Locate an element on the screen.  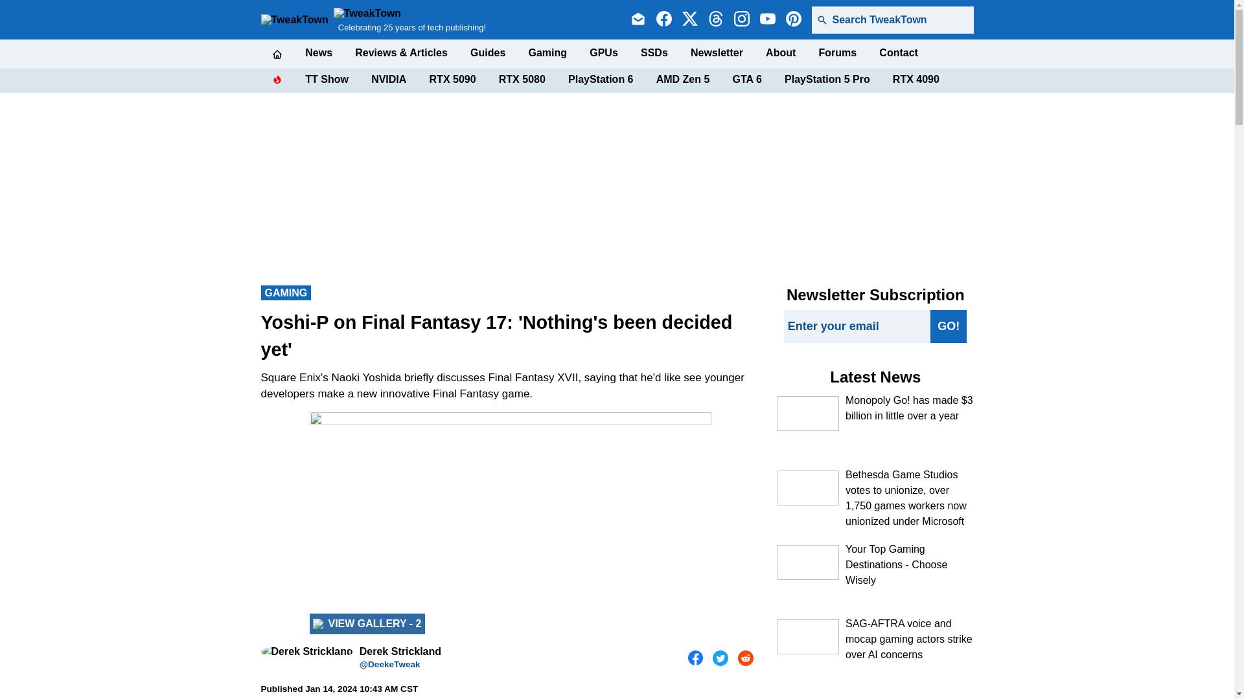
Share on Twitter is located at coordinates (720, 658).